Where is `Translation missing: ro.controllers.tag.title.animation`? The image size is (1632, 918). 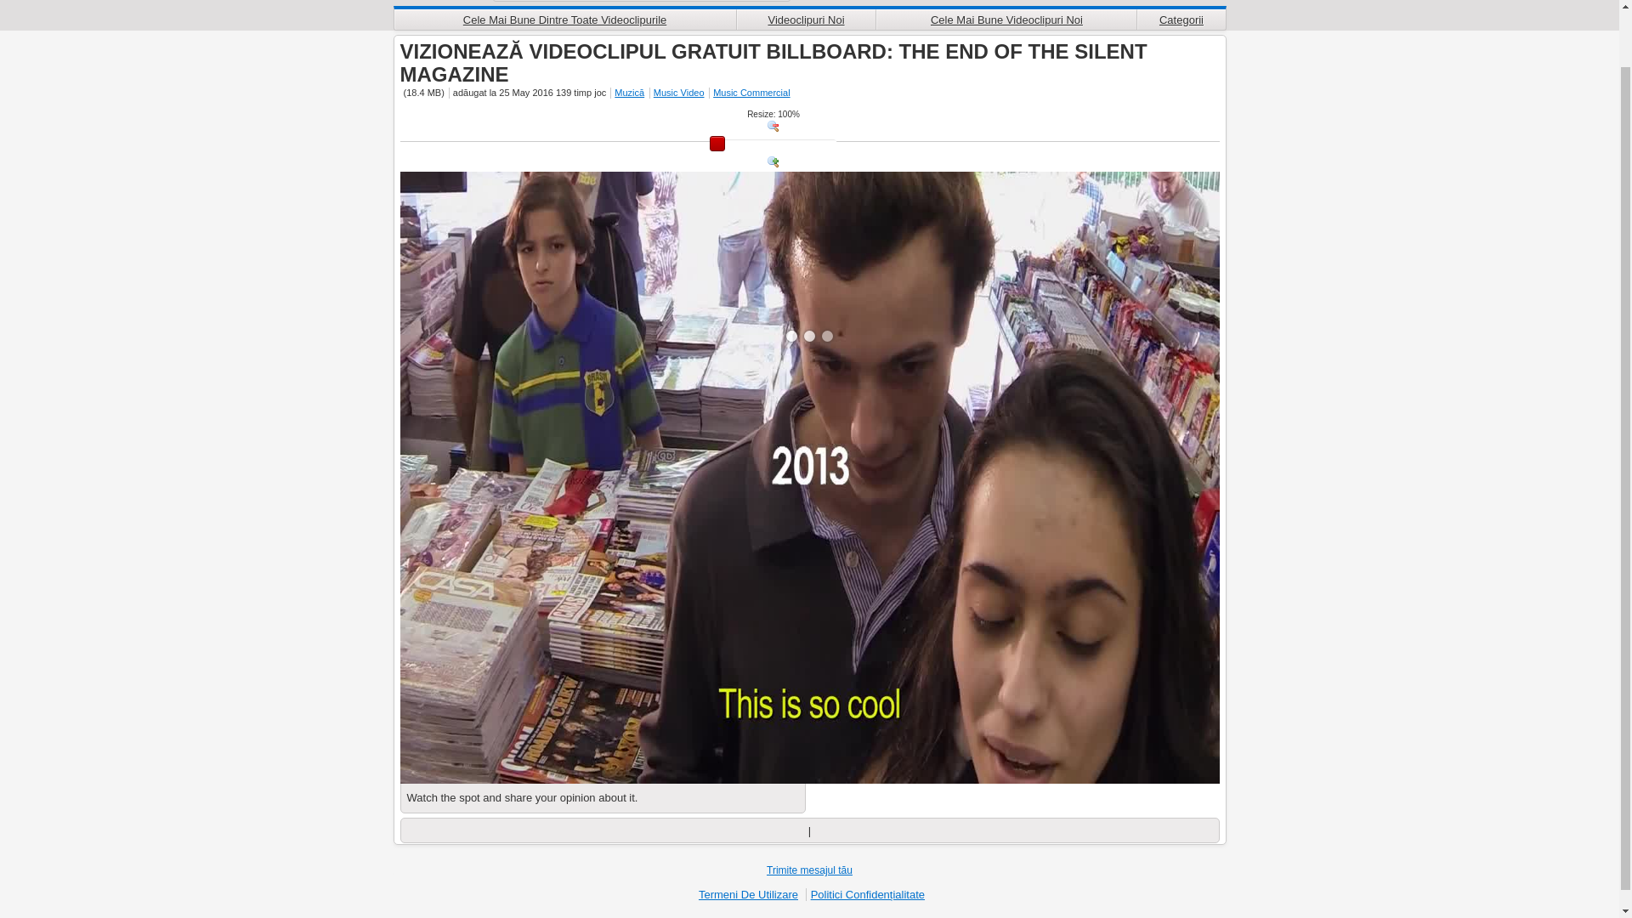 Translation missing: ro.controllers.tag.title.animation is located at coordinates (750, 92).